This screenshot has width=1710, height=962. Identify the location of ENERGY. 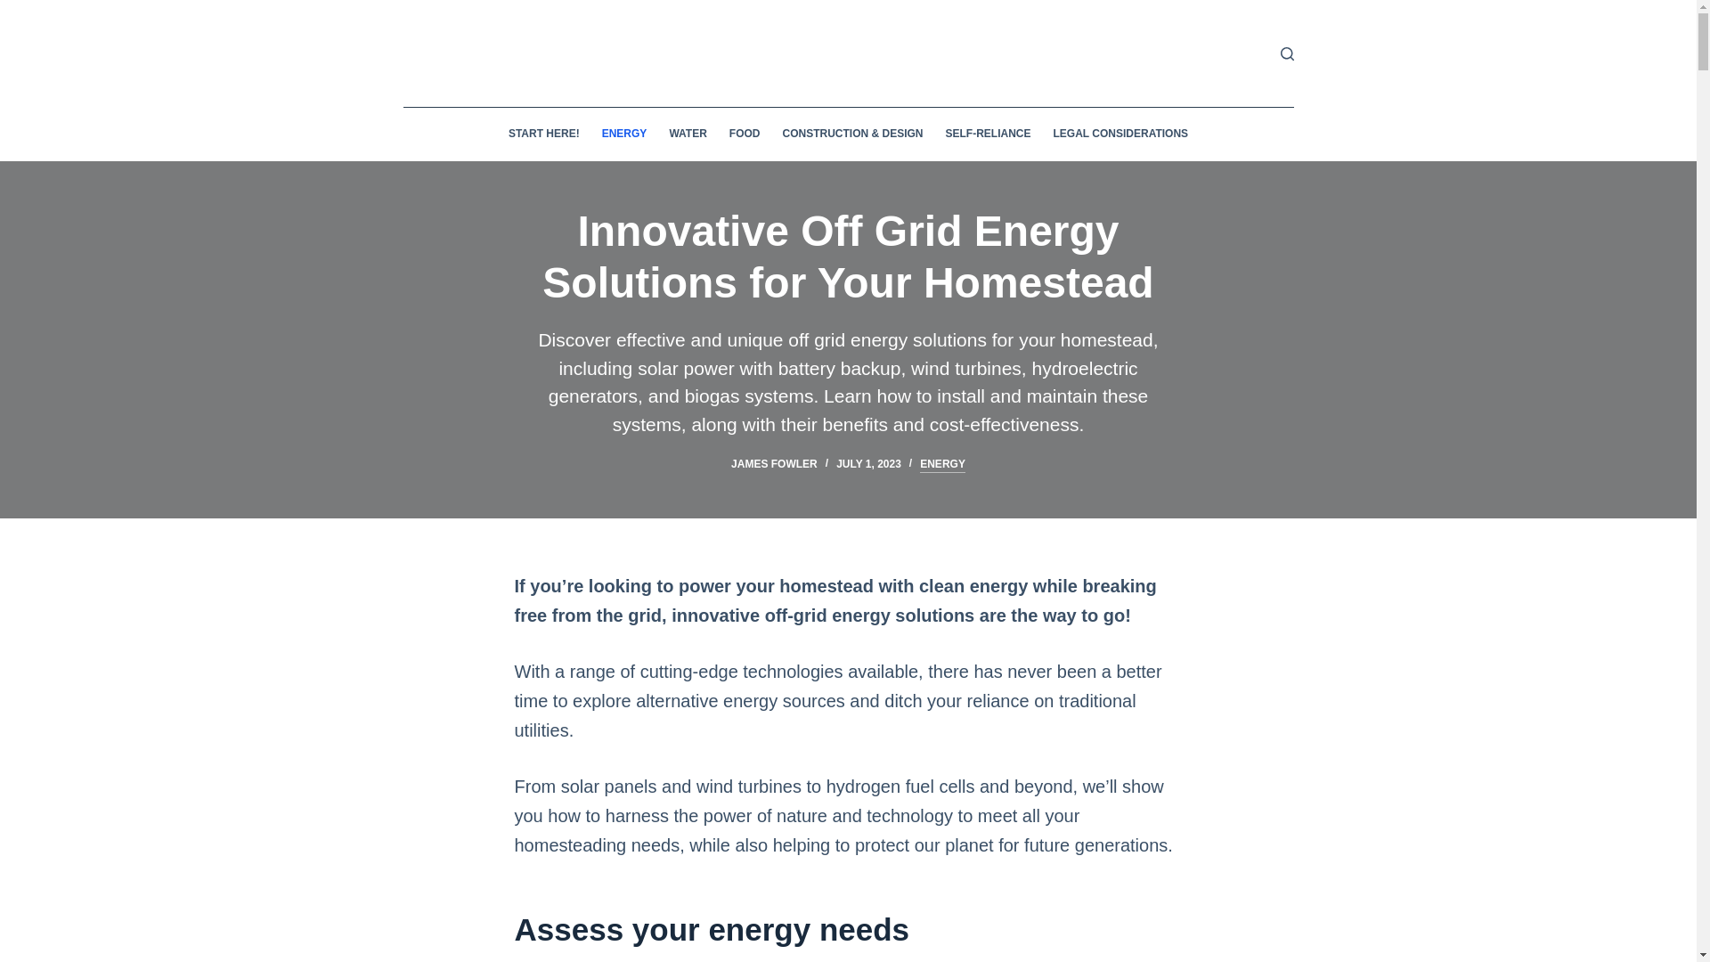
(942, 465).